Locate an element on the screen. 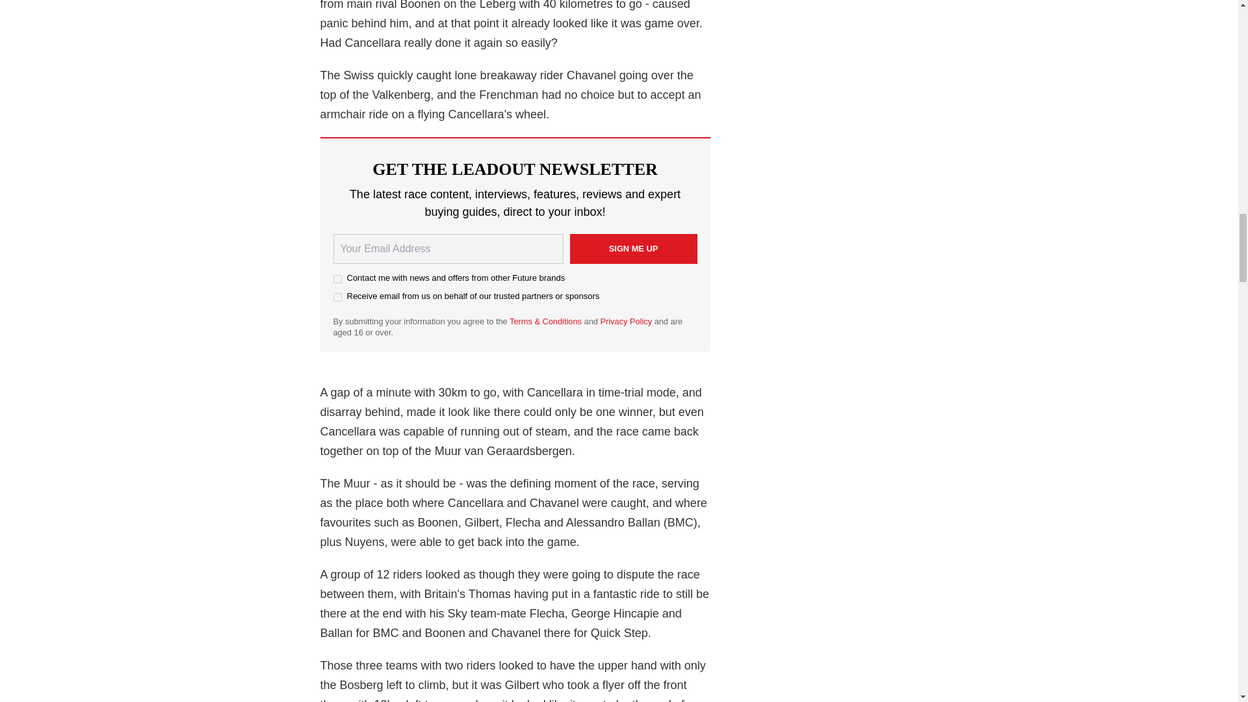 Image resolution: width=1248 pixels, height=702 pixels. on is located at coordinates (337, 279).